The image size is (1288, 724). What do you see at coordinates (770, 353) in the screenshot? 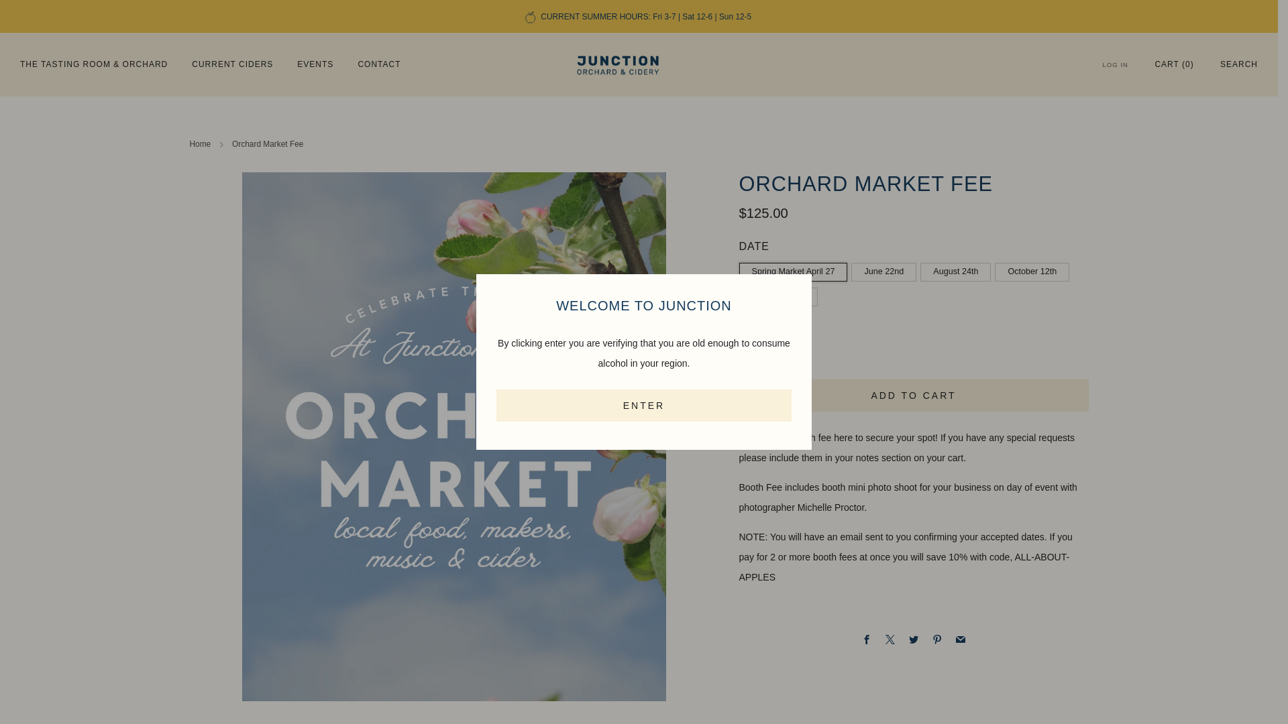
I see `1` at bounding box center [770, 353].